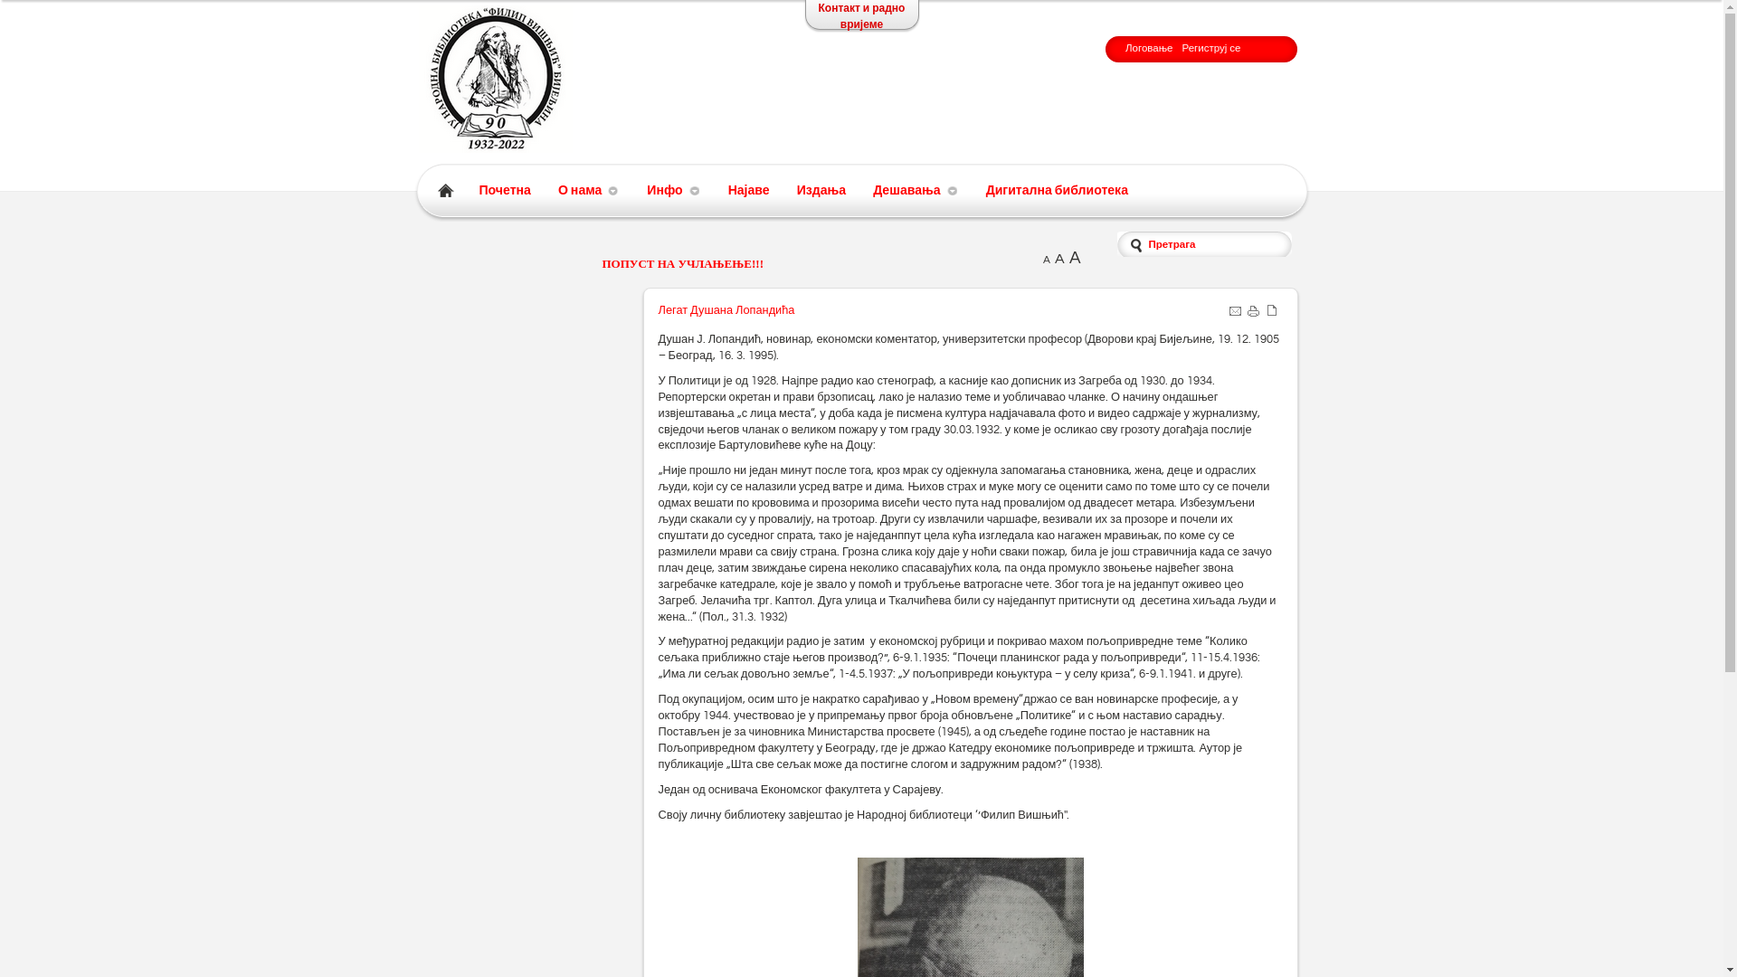 The height and width of the screenshot is (977, 1737). What do you see at coordinates (1046, 261) in the screenshot?
I see `A` at bounding box center [1046, 261].